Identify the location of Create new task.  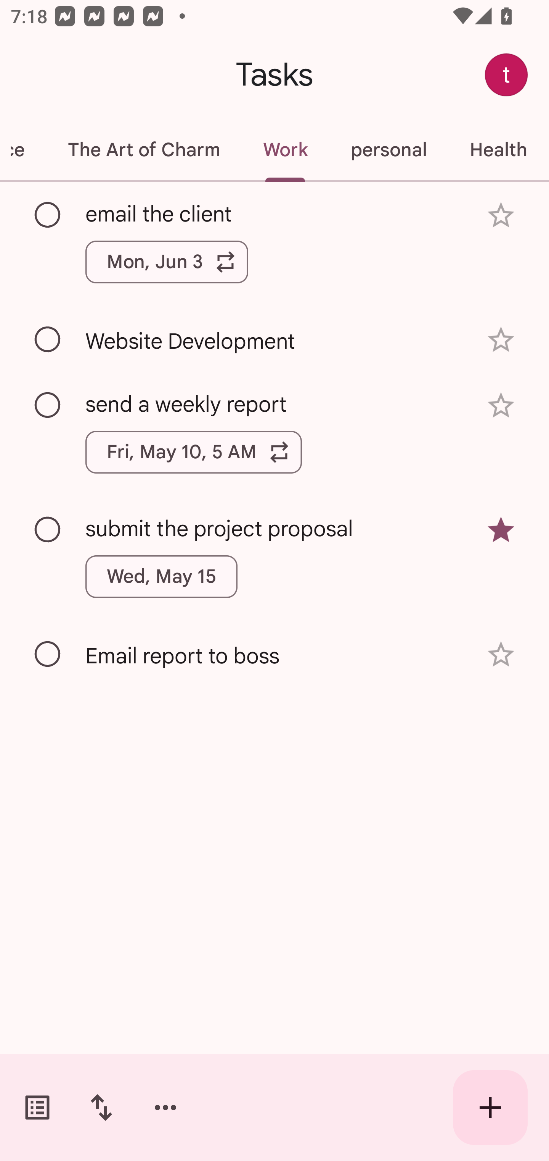
(490, 1108).